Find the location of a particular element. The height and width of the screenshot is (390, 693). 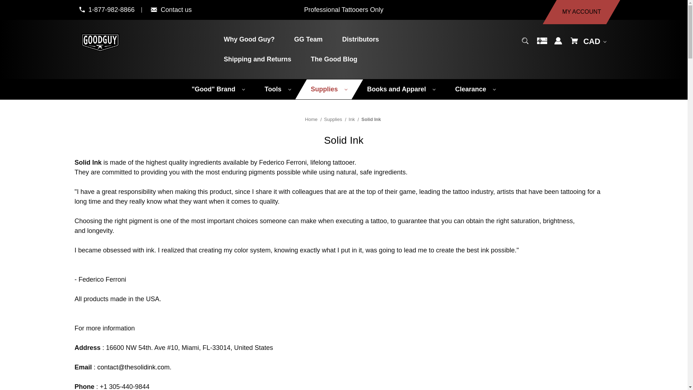

1-877-982-8866 is located at coordinates (111, 9).